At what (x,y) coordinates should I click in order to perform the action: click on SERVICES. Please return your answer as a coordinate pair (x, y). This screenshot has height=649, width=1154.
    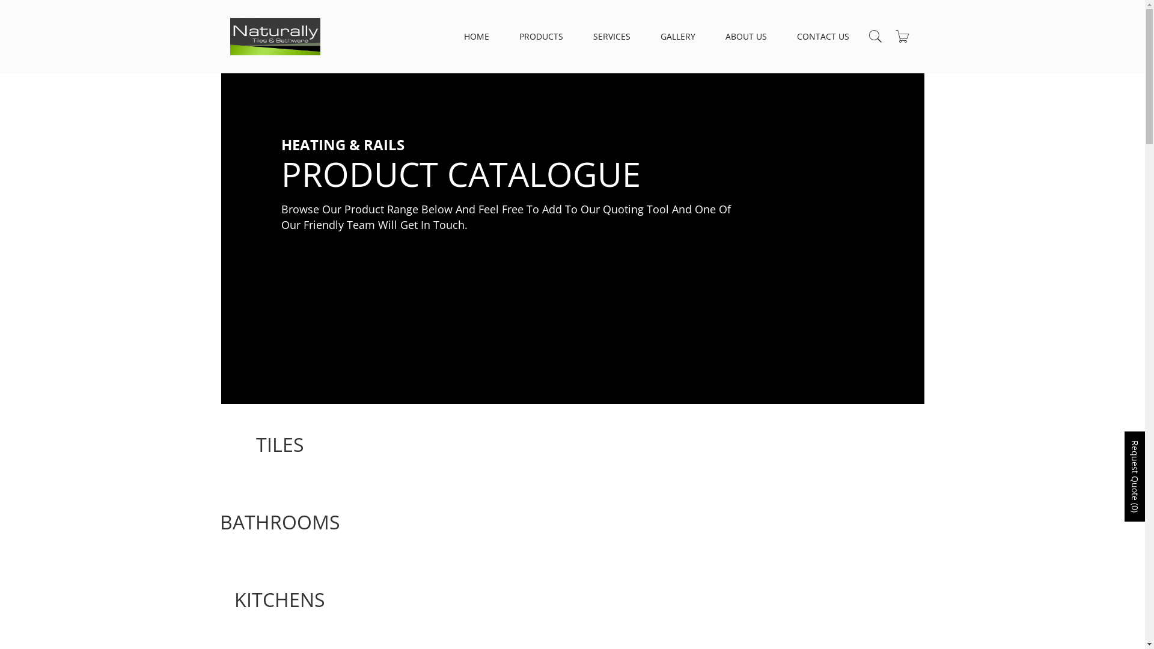
    Looking at the image, I should click on (611, 37).